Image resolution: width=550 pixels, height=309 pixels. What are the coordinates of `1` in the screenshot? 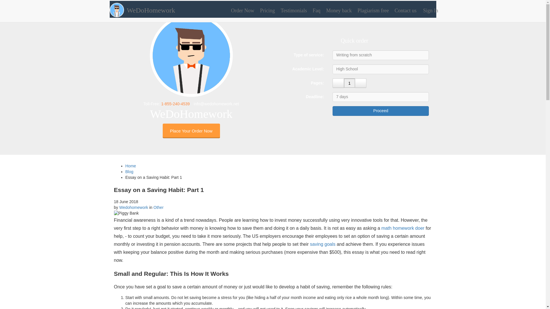 It's located at (349, 83).